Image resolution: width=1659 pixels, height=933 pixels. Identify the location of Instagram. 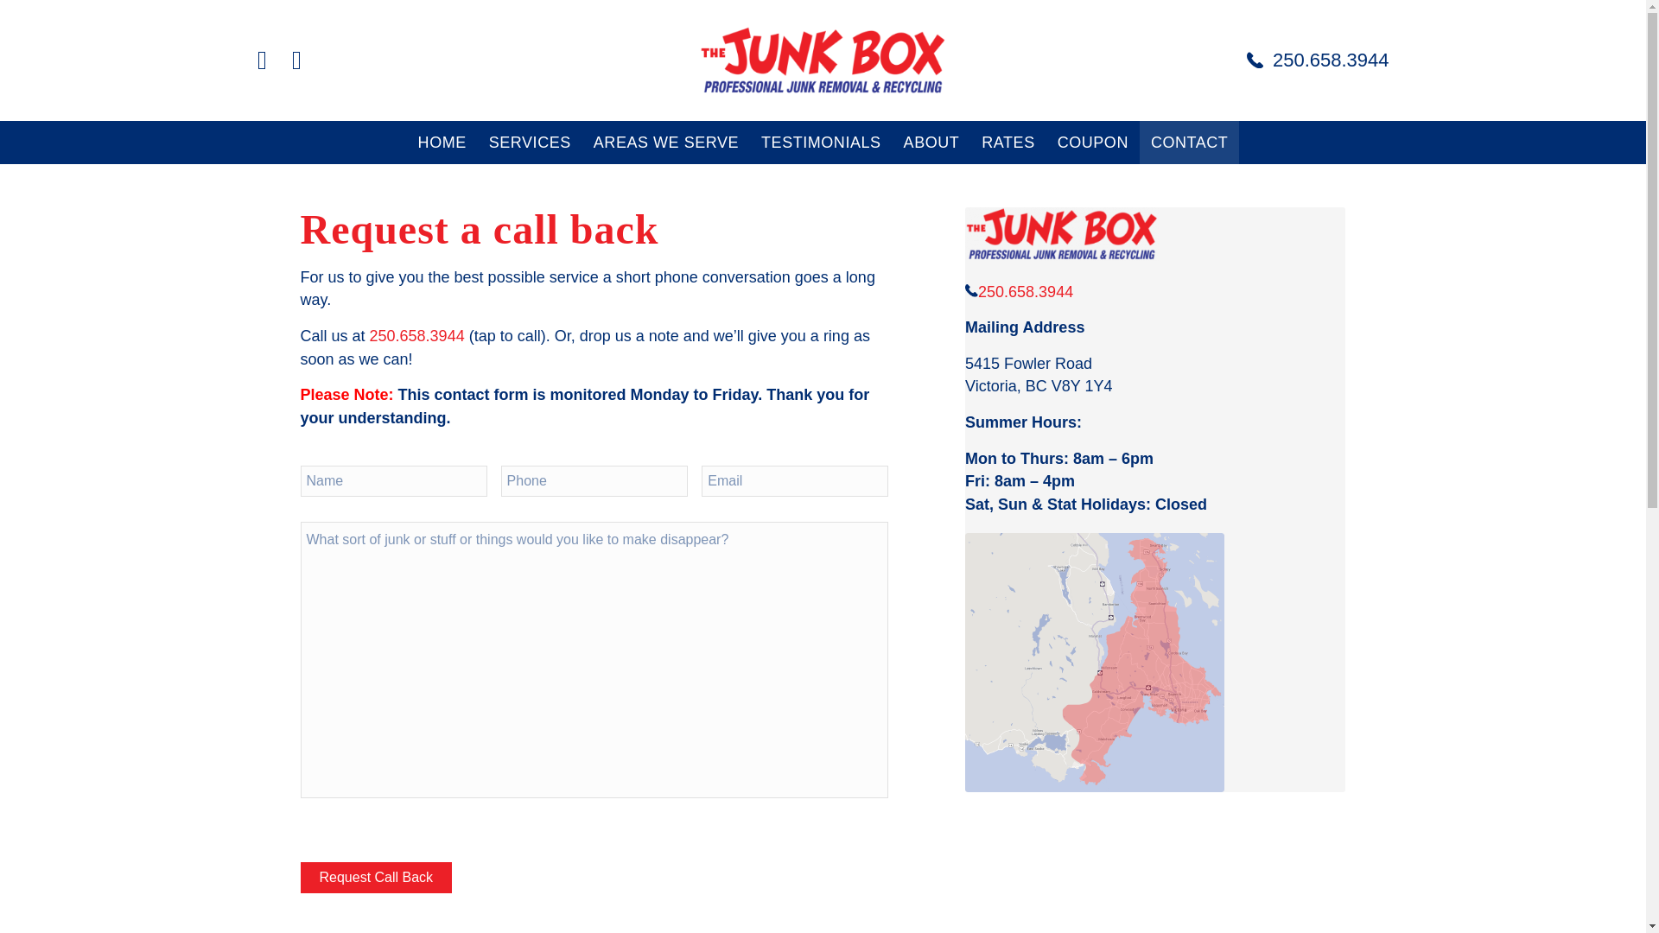
(296, 60).